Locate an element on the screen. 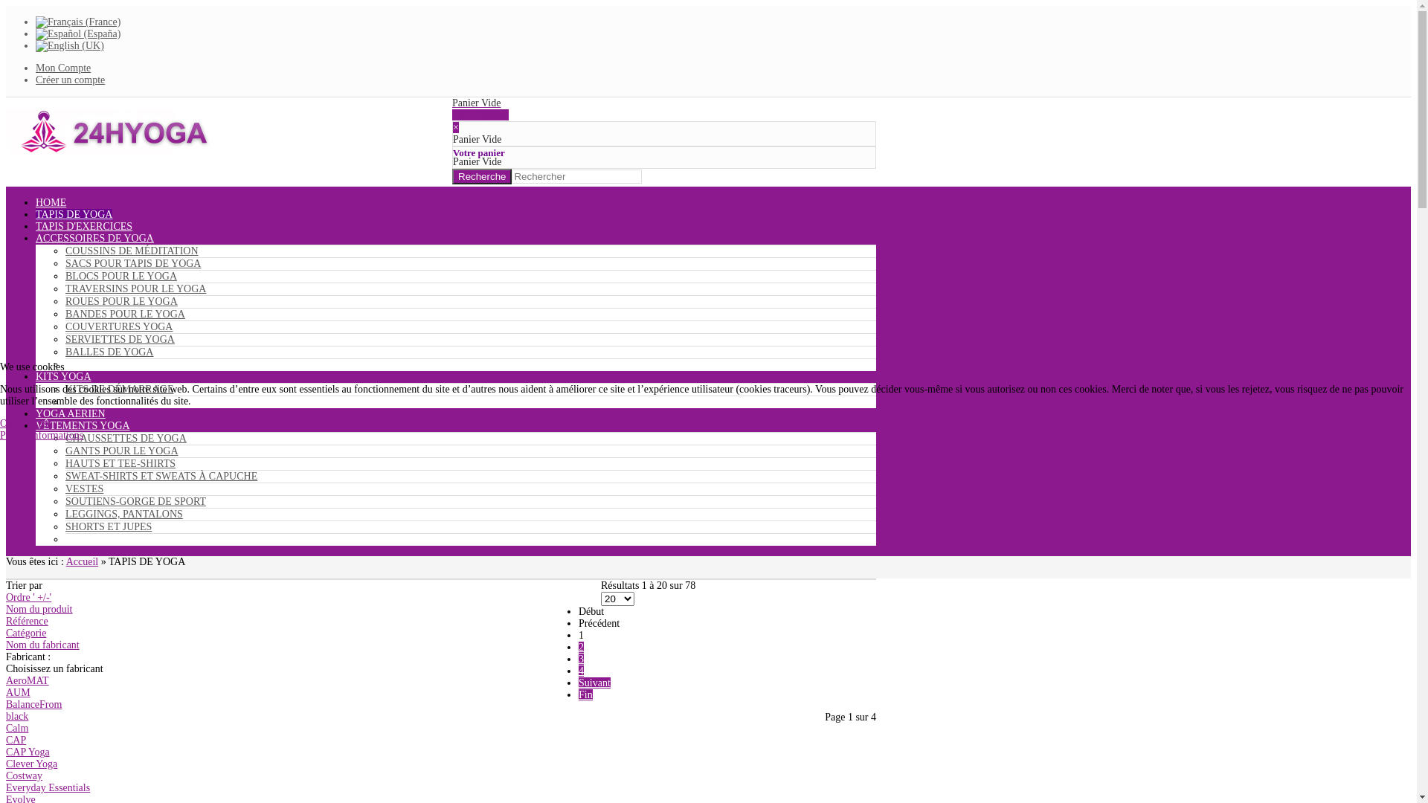  YOGA AERIEN is located at coordinates (71, 413).